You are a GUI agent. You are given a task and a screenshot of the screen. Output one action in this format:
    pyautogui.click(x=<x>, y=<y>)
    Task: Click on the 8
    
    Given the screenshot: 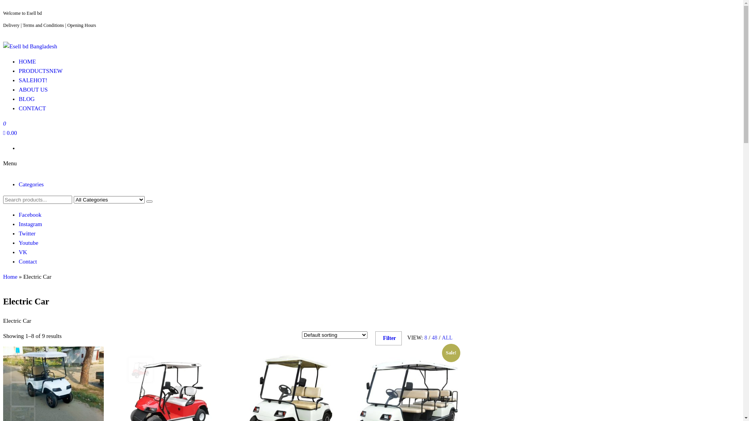 What is the action you would take?
    pyautogui.click(x=426, y=338)
    